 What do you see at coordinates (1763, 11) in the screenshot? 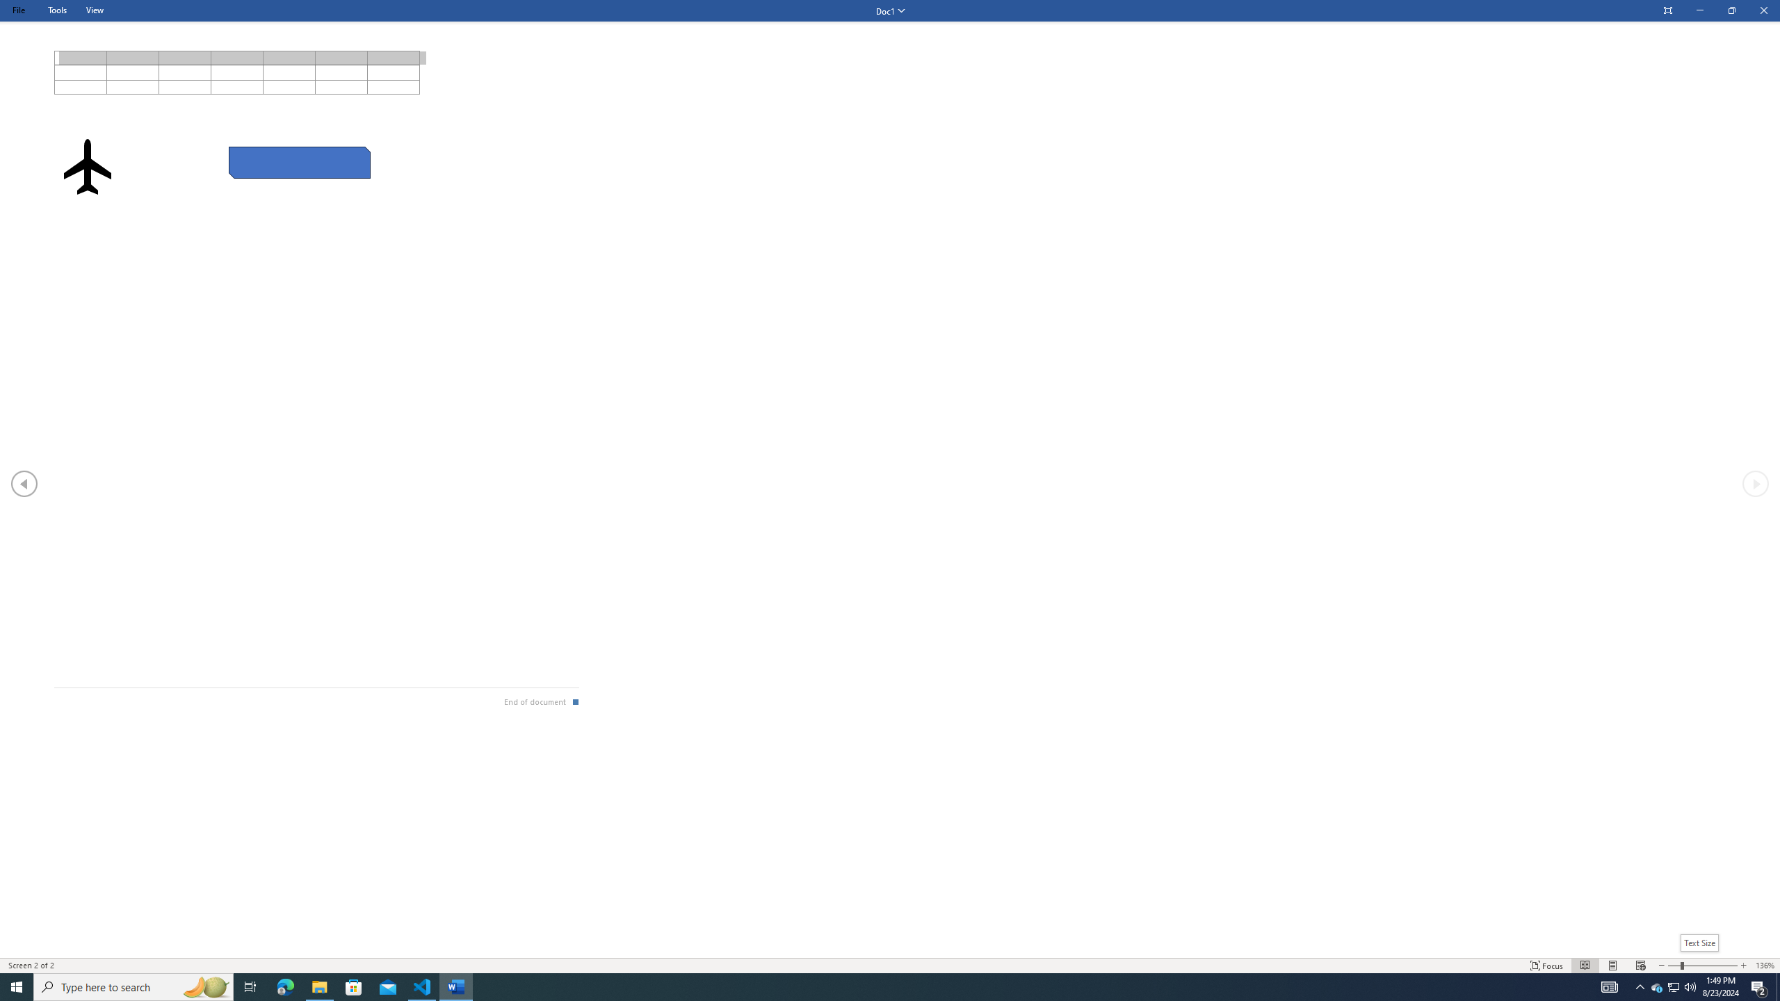
I see `Close` at bounding box center [1763, 11].